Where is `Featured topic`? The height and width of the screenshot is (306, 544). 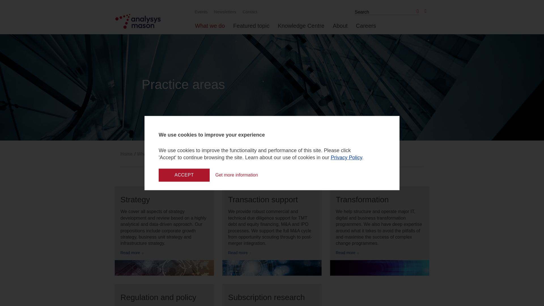 Featured topic is located at coordinates (251, 28).